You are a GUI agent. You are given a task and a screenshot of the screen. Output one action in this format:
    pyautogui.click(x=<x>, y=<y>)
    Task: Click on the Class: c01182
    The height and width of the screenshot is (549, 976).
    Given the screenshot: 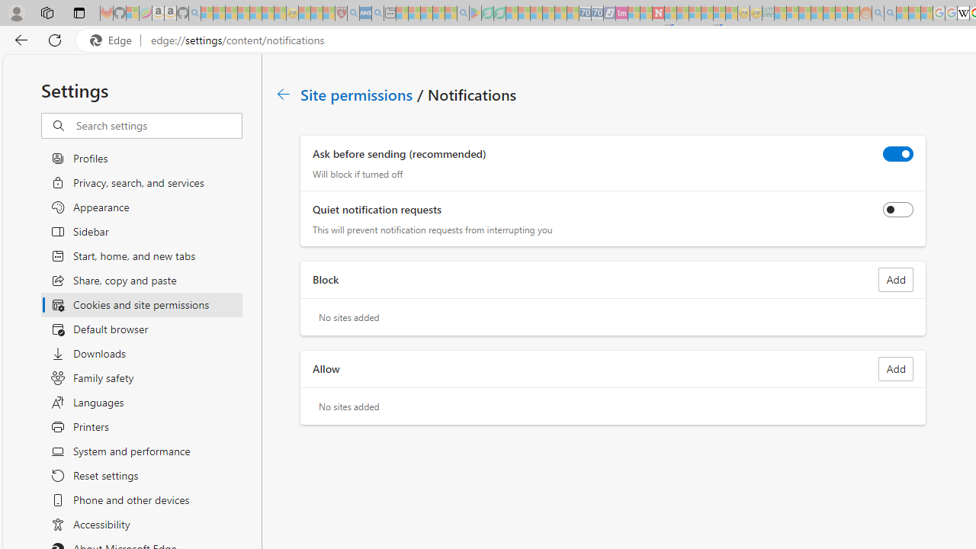 What is the action you would take?
    pyautogui.click(x=284, y=94)
    